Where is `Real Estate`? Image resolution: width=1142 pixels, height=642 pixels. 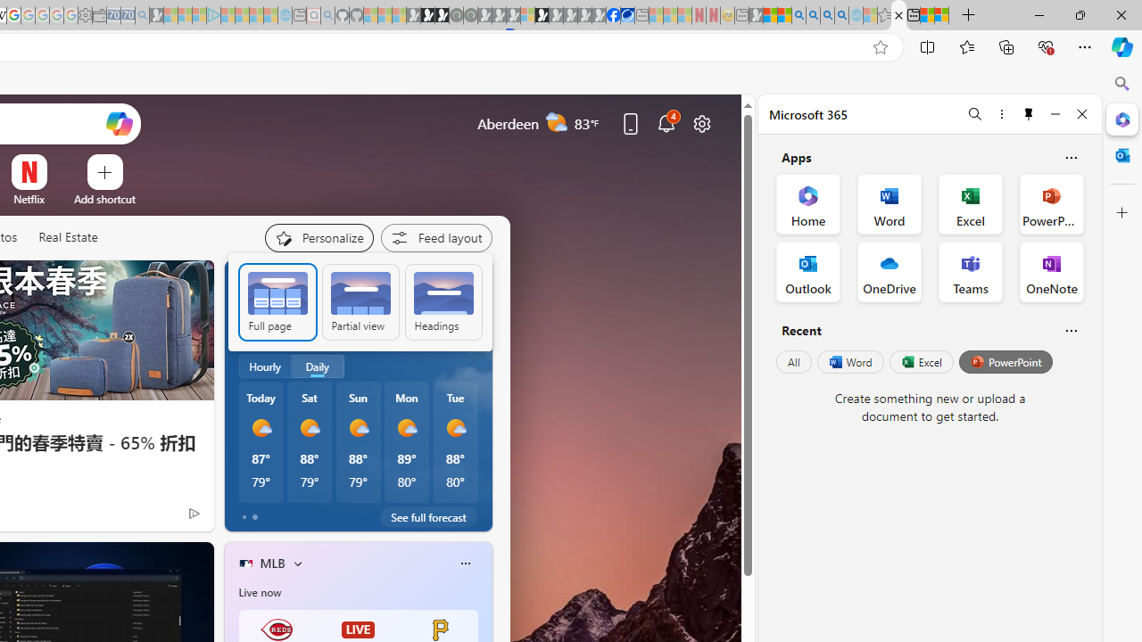
Real Estate is located at coordinates (68, 237).